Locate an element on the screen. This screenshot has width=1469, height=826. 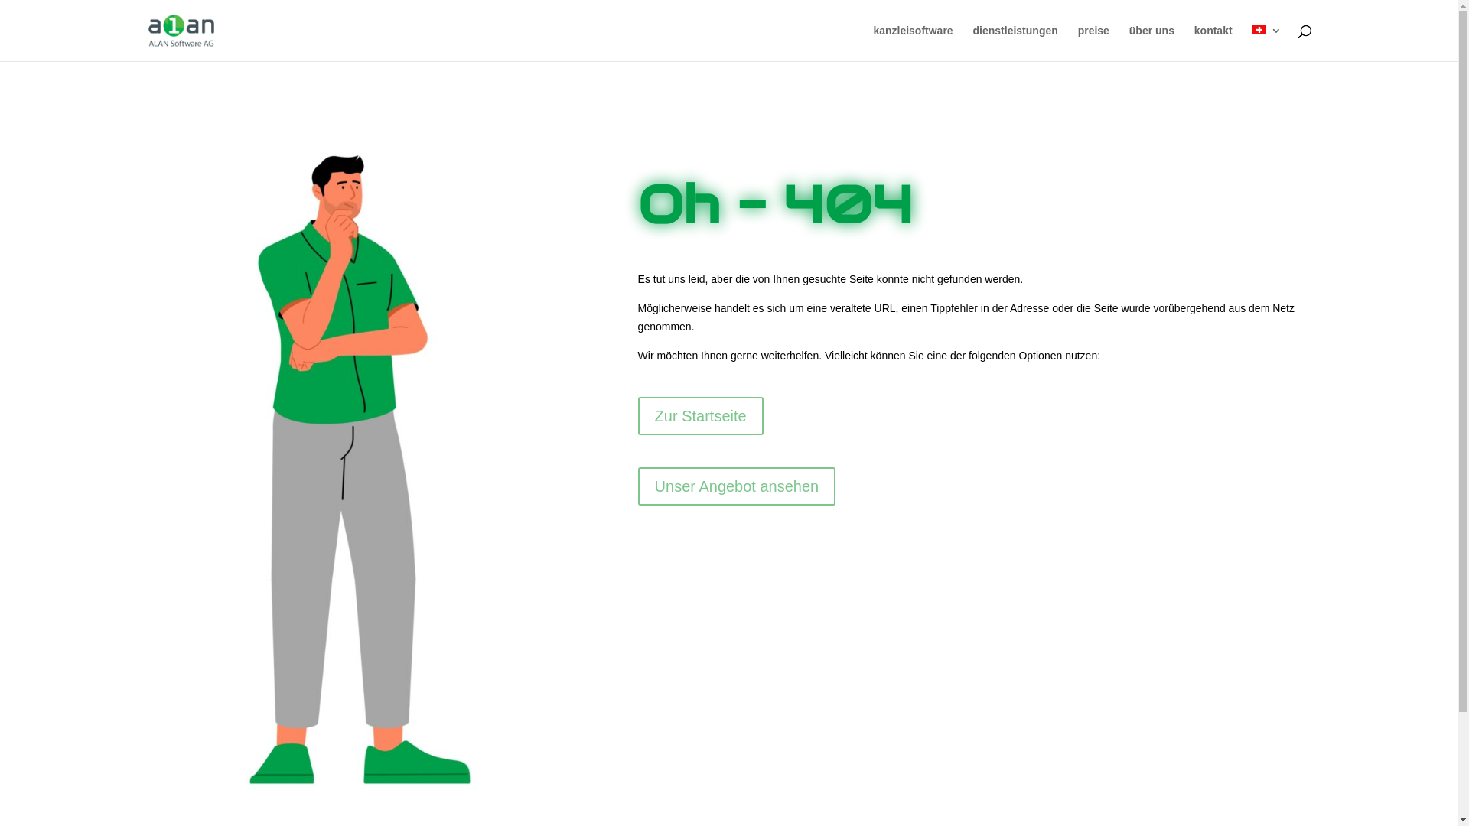
Unser Angebot ansehen is located at coordinates (738, 486).